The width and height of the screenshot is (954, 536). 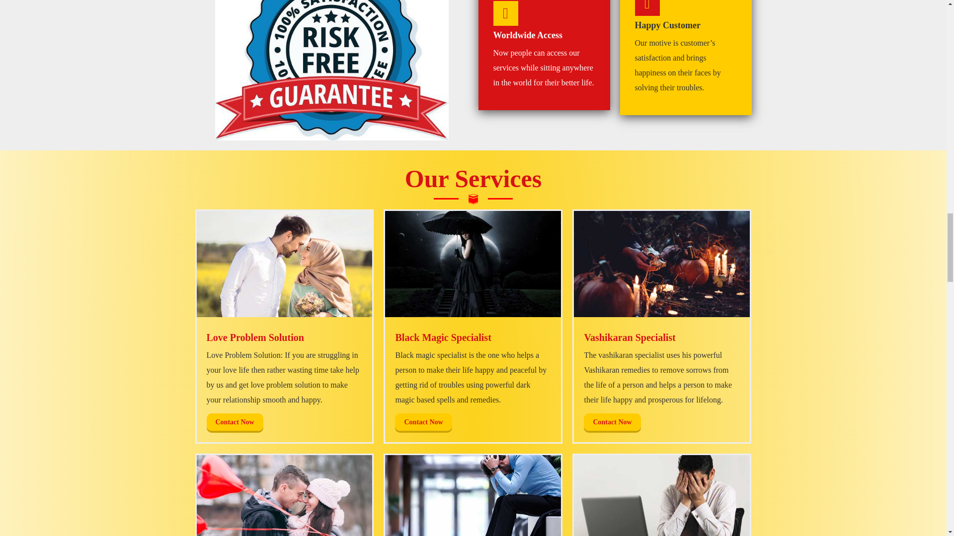 I want to click on Love Problem Solution, so click(x=331, y=70).